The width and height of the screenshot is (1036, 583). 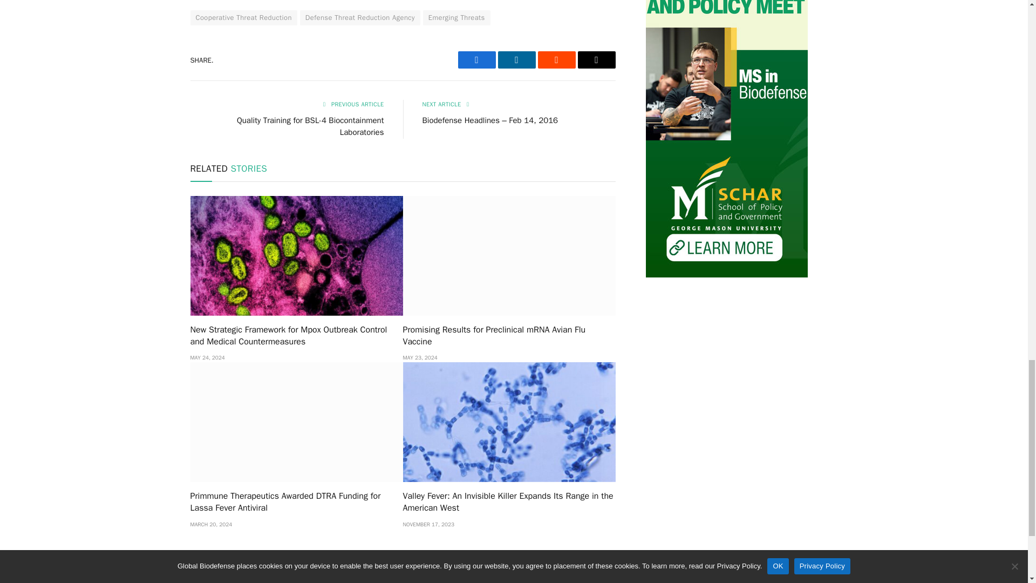 What do you see at coordinates (556, 60) in the screenshot?
I see `Reddit` at bounding box center [556, 60].